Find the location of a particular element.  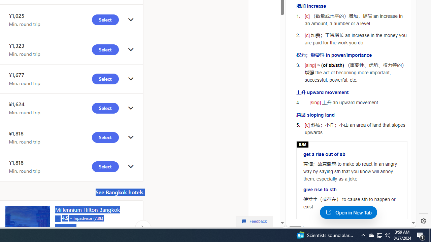

click to get details is located at coordinates (131, 166).